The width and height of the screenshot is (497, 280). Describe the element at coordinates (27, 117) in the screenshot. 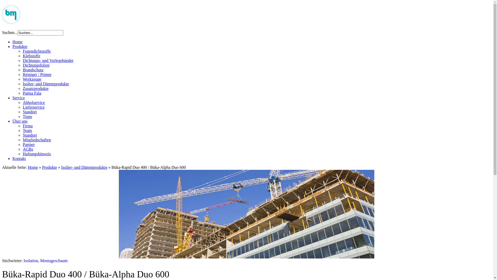

I see `Tipps` at that location.